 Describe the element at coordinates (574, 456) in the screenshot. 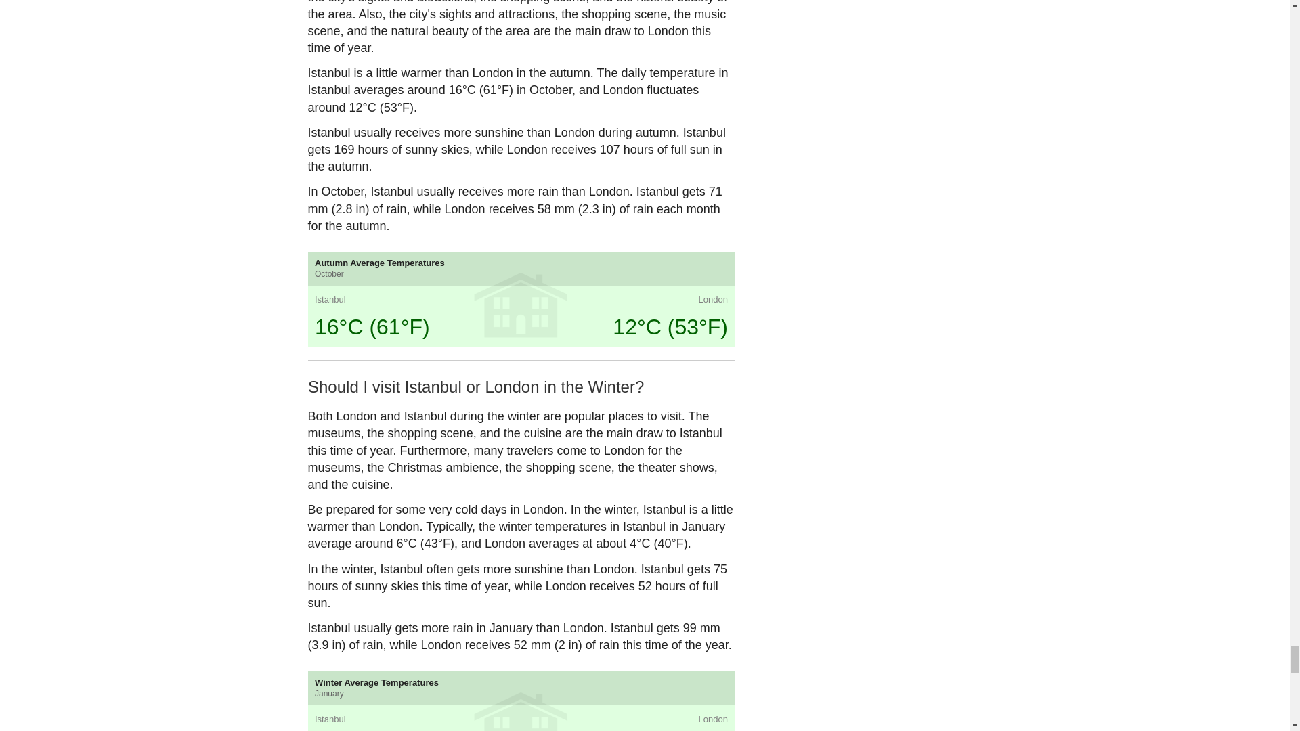

I see `Quiet and Safe Hostels in London, England` at that location.